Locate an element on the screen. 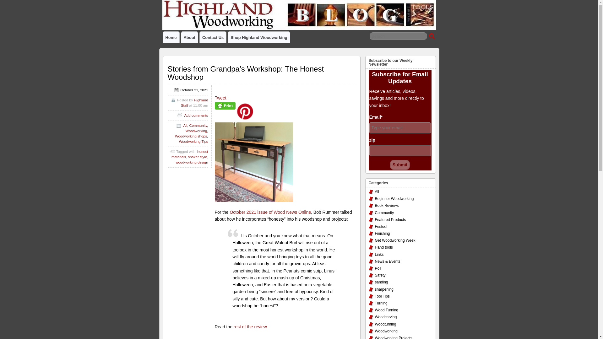 Image resolution: width=603 pixels, height=339 pixels. Woodworking Tips is located at coordinates (193, 141).